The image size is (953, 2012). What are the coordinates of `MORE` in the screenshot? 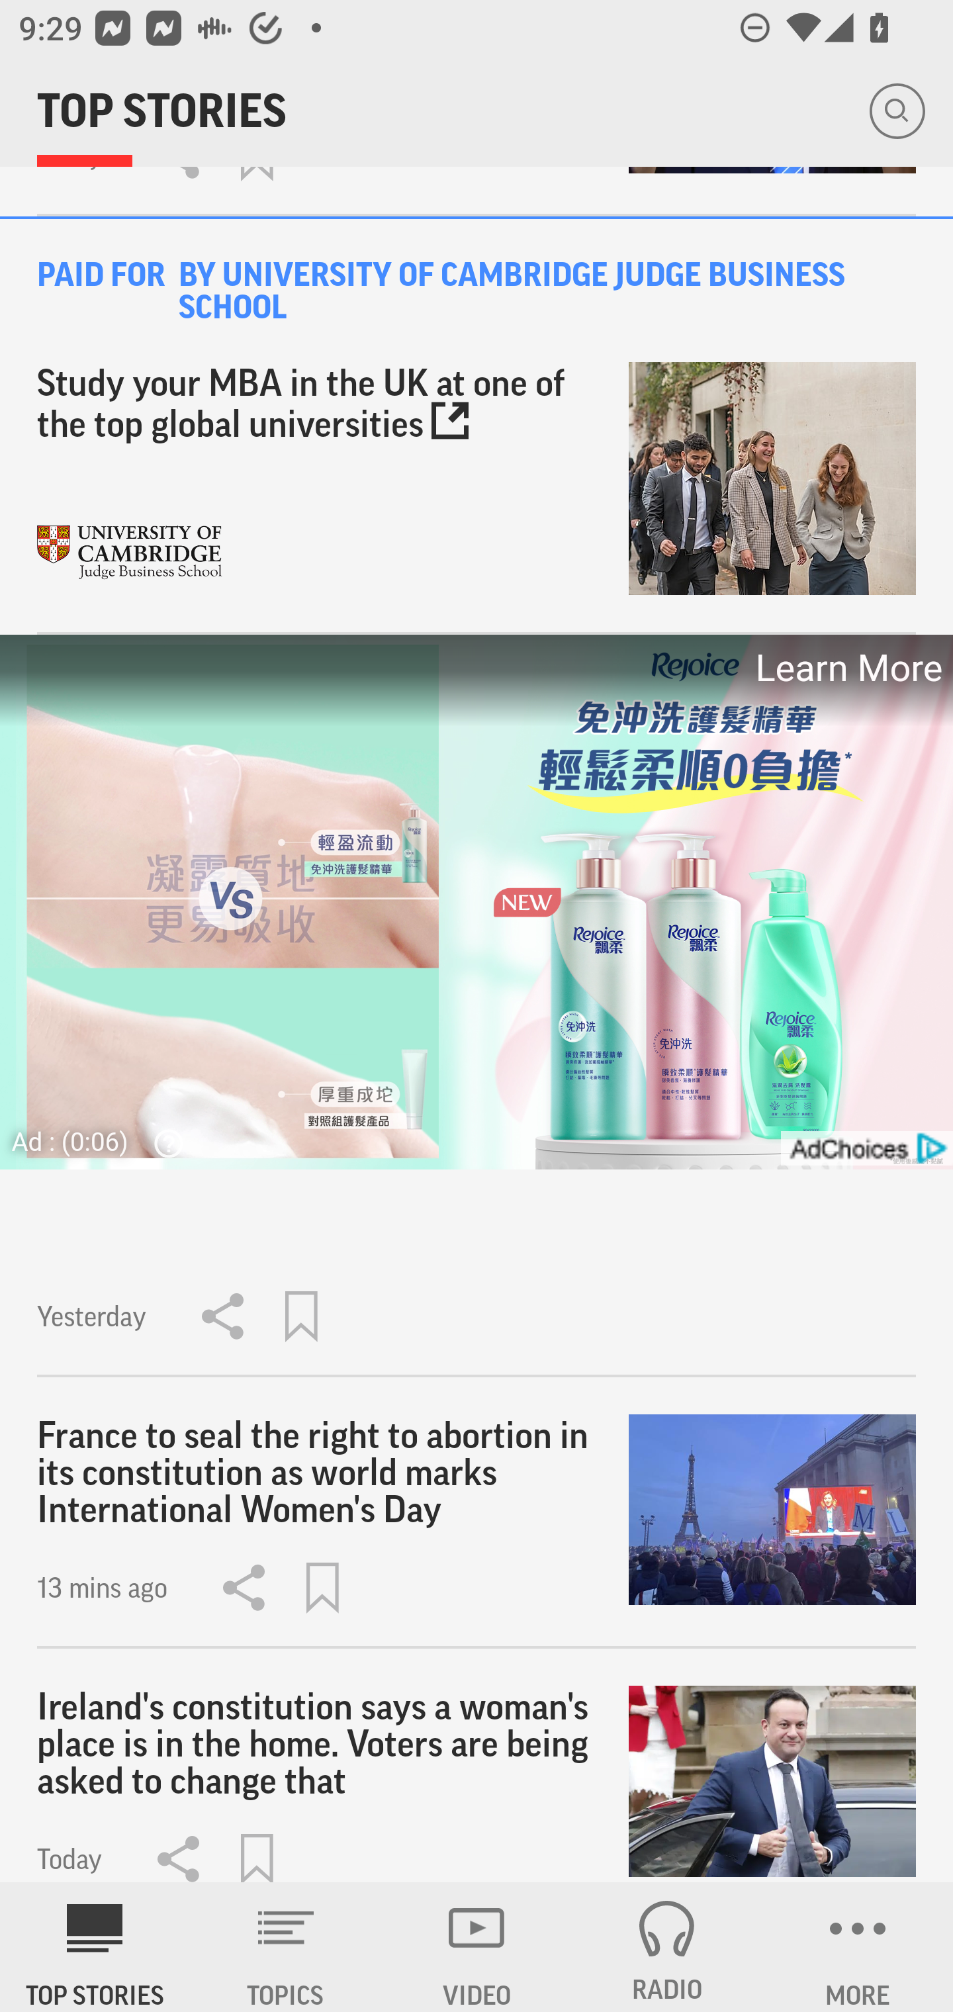 It's located at (858, 1947).